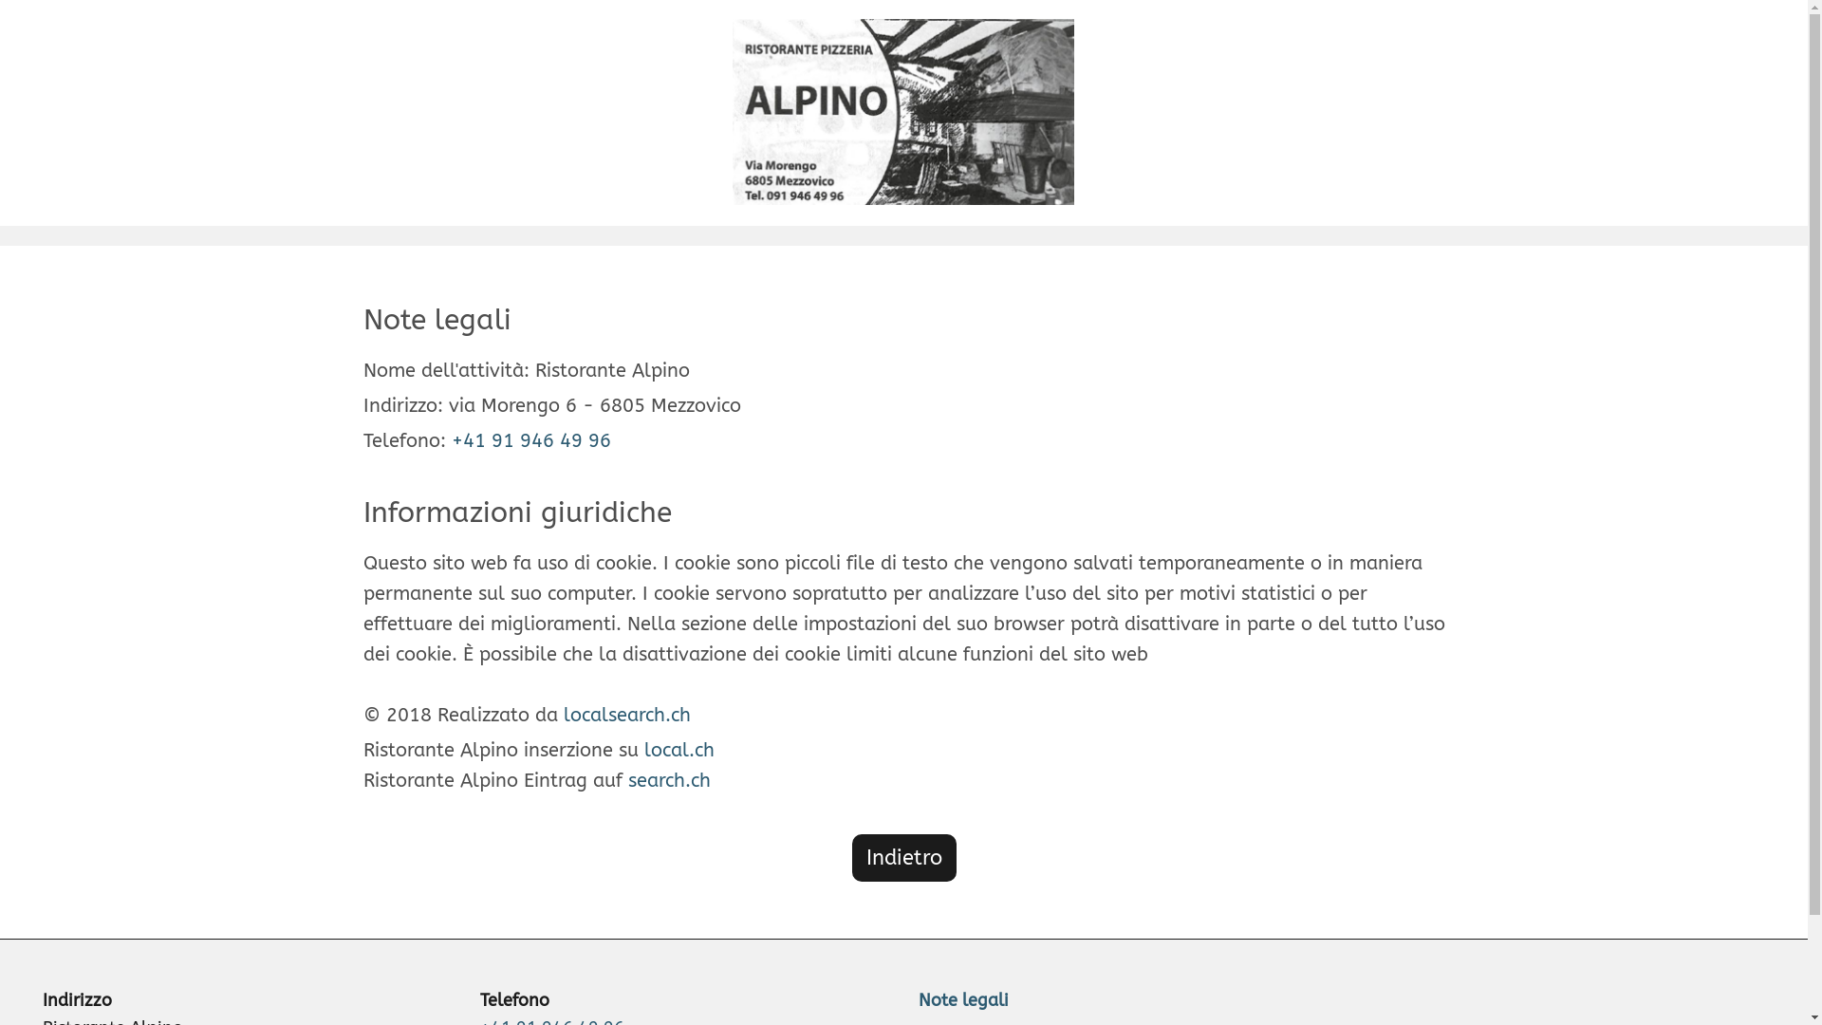  I want to click on Indietro, so click(904, 858).